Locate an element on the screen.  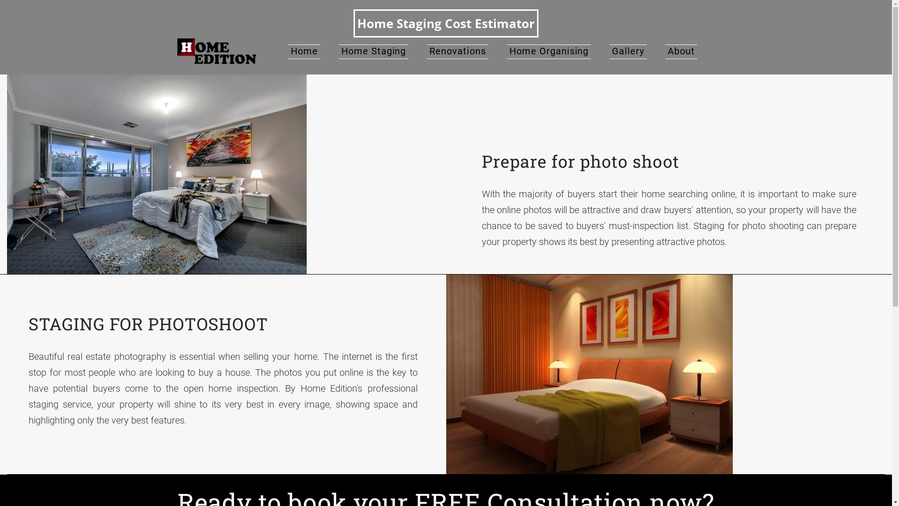
About is located at coordinates (681, 52).